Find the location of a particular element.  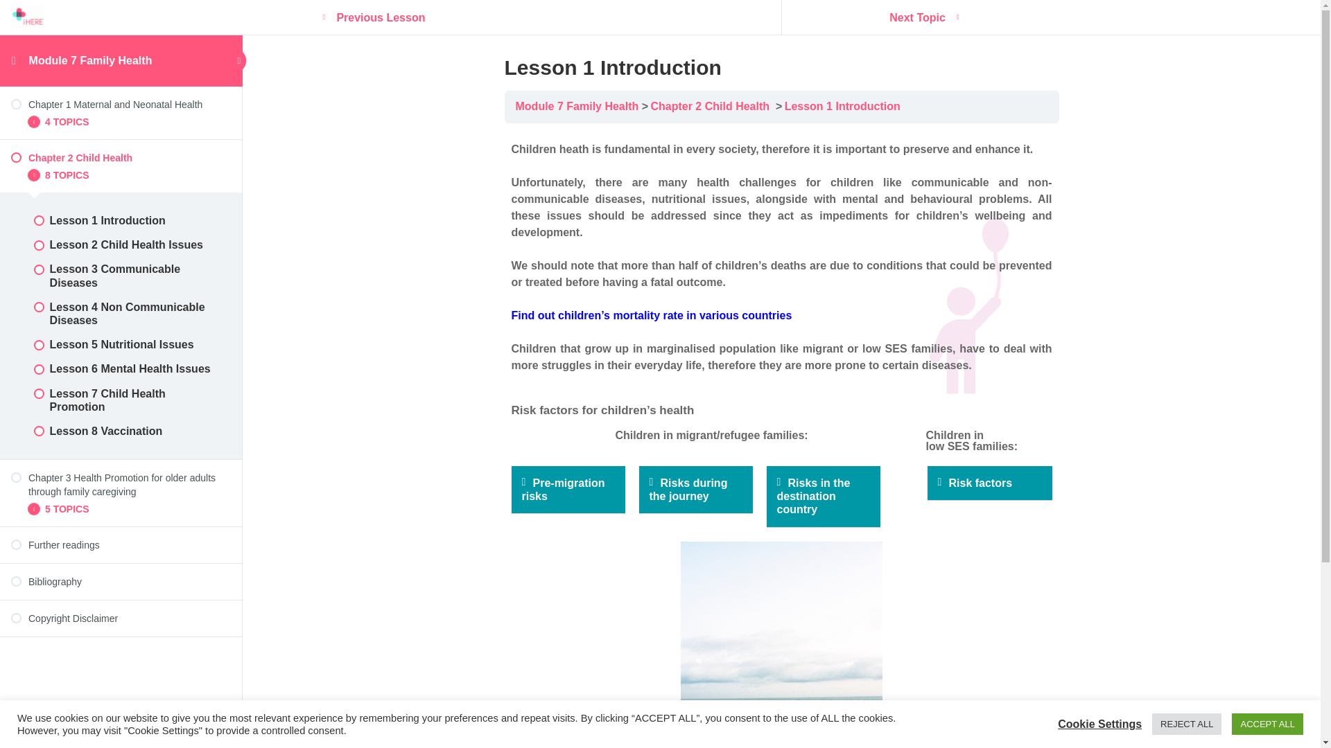

Lesson 5 Nutritional Issues  is located at coordinates (121, 344).